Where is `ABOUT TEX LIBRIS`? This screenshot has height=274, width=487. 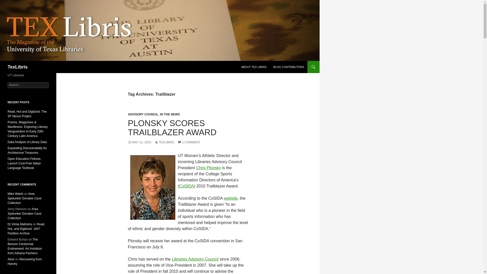 ABOUT TEX LIBRIS is located at coordinates (254, 67).